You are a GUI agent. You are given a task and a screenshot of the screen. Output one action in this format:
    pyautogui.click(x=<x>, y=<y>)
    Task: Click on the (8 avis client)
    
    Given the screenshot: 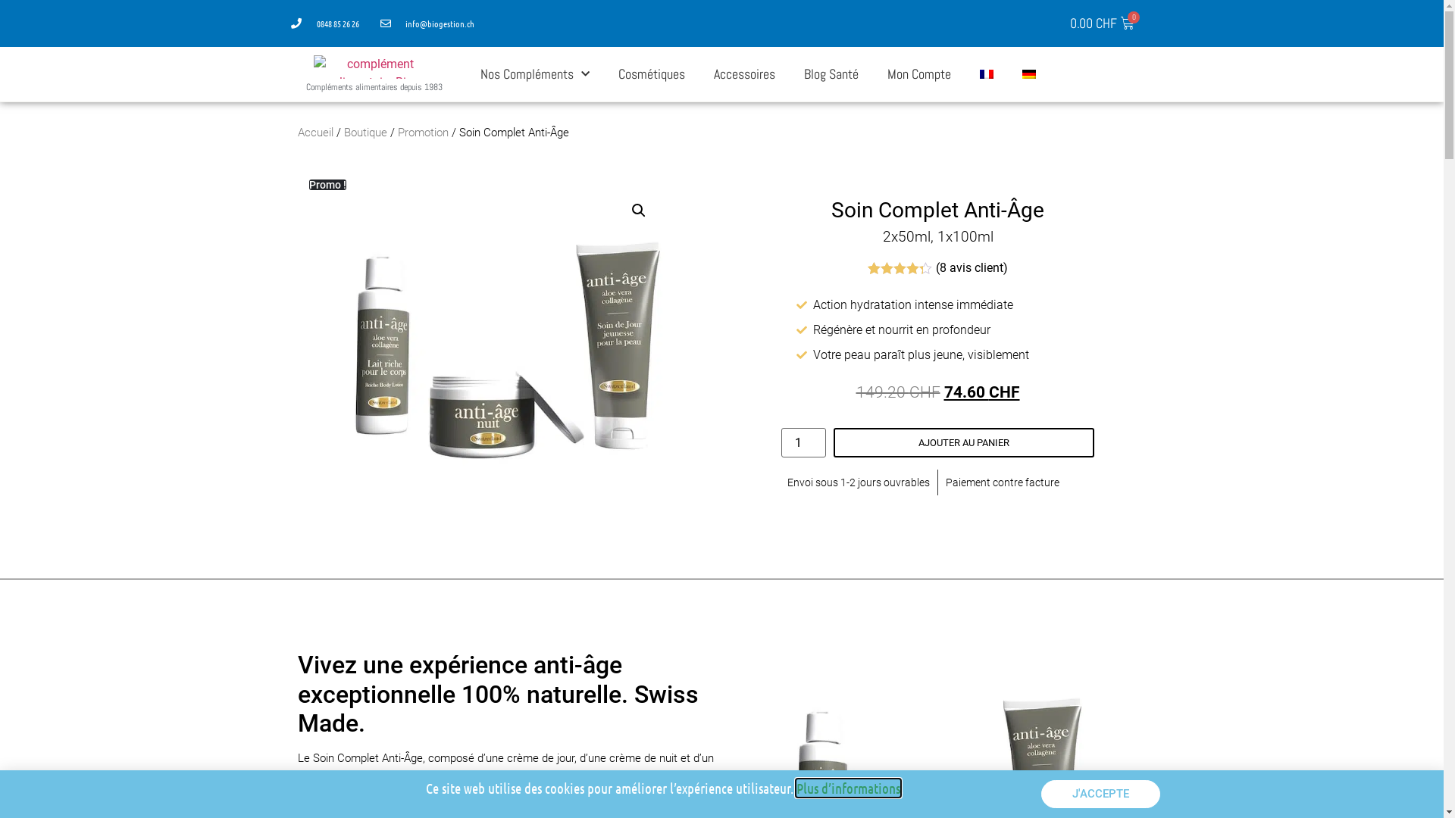 What is the action you would take?
    pyautogui.click(x=972, y=268)
    